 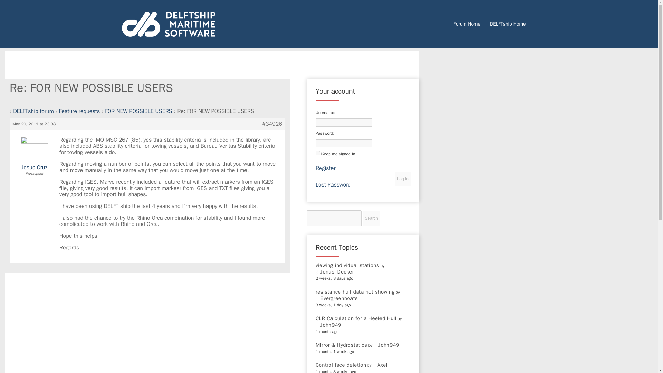 What do you see at coordinates (328, 276) in the screenshot?
I see `View John949's profile` at bounding box center [328, 276].